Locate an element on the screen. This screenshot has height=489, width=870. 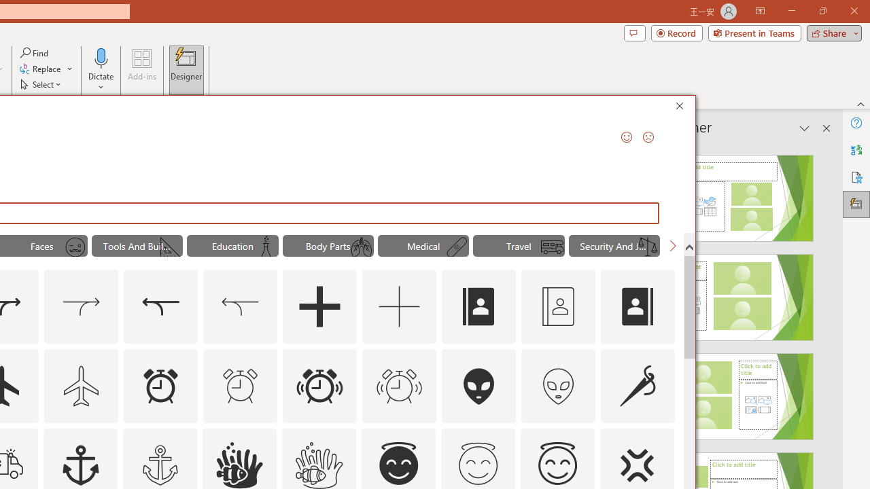
Thumbnail is located at coordinates (664, 438).